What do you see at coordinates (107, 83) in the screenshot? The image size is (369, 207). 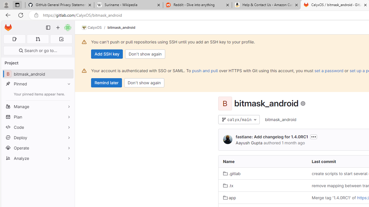 I see `Remind later` at bounding box center [107, 83].